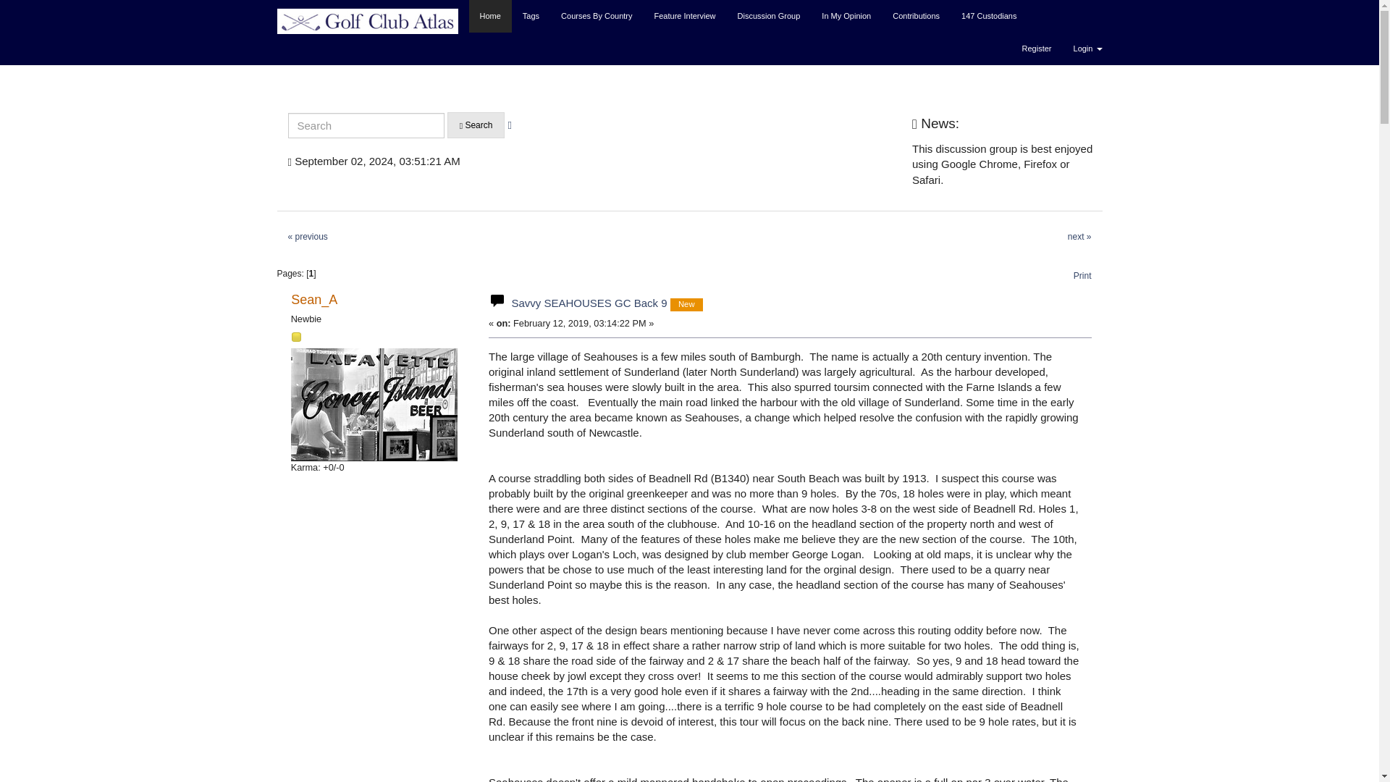  What do you see at coordinates (476, 125) in the screenshot?
I see `Search` at bounding box center [476, 125].